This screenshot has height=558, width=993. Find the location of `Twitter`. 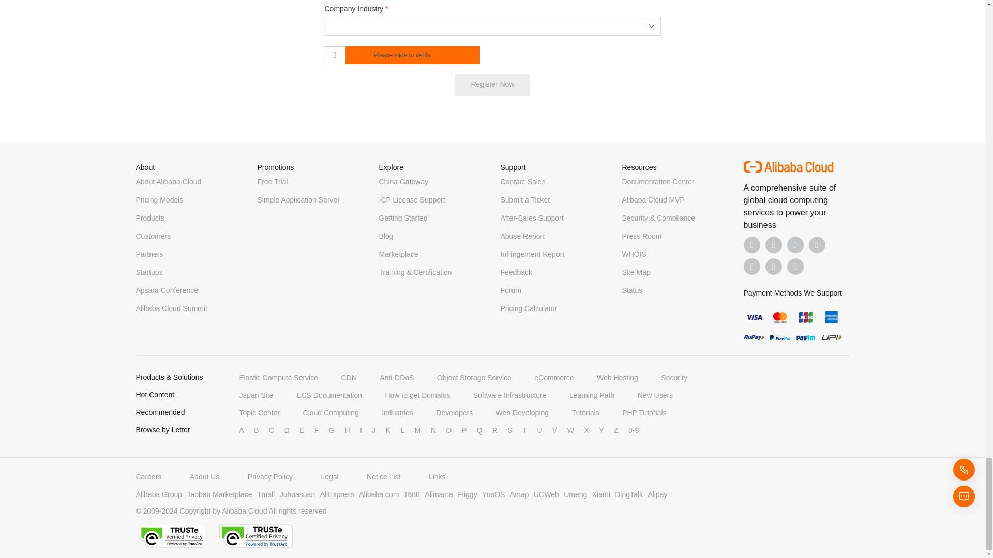

Twitter is located at coordinates (795, 245).